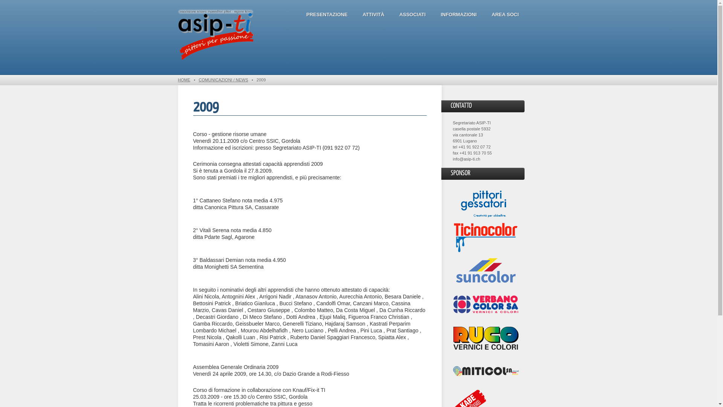 Image resolution: width=723 pixels, height=407 pixels. I want to click on HOME, so click(184, 80).